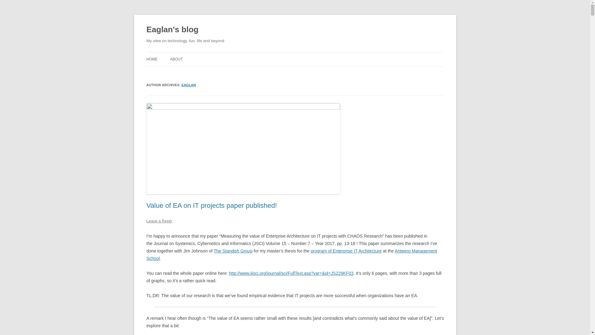 The width and height of the screenshot is (595, 335). What do you see at coordinates (188, 85) in the screenshot?
I see `Eaglan` at bounding box center [188, 85].